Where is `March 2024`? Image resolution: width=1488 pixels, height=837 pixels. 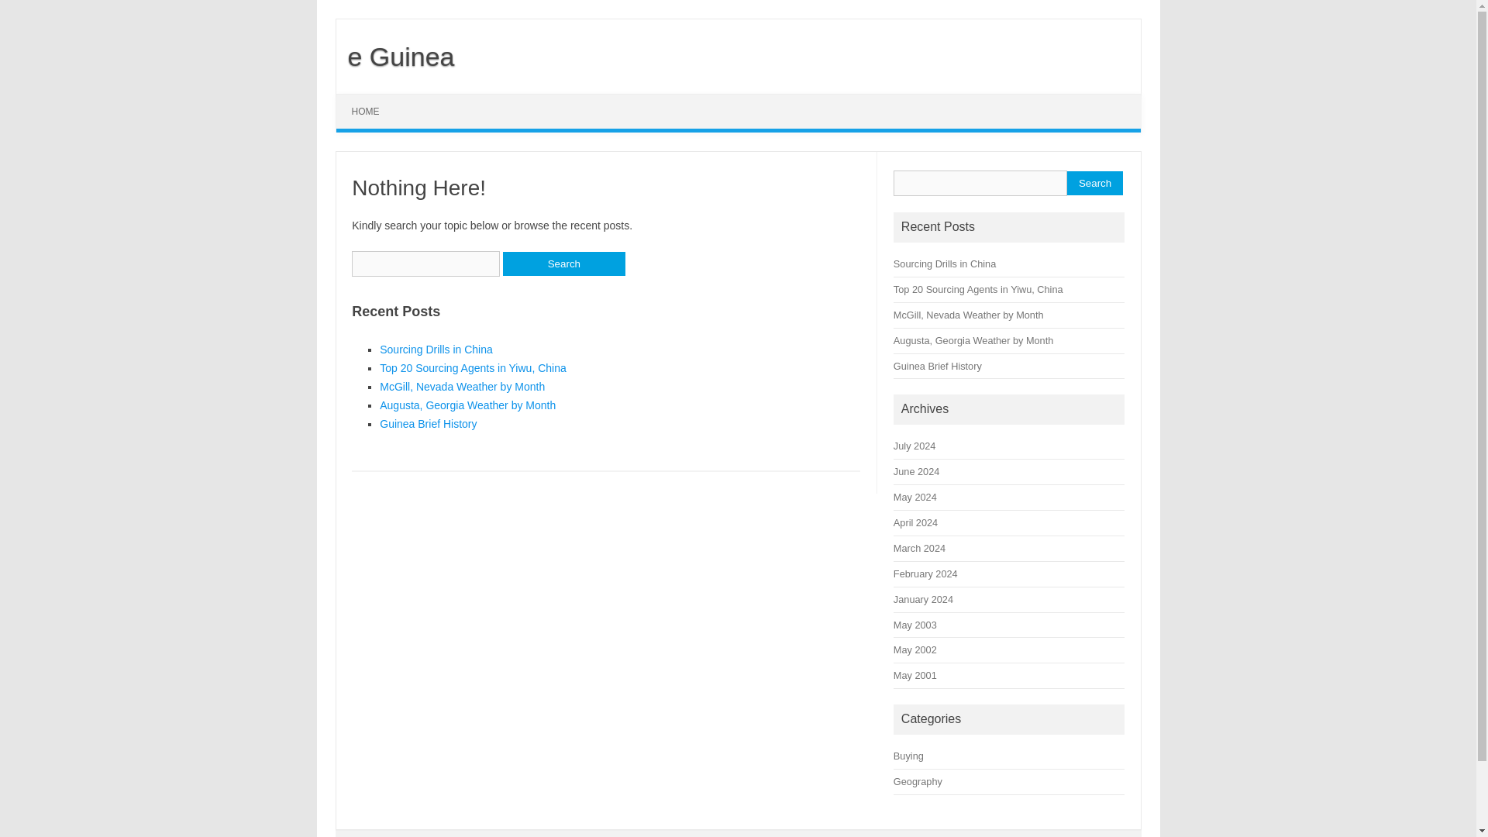 March 2024 is located at coordinates (919, 547).